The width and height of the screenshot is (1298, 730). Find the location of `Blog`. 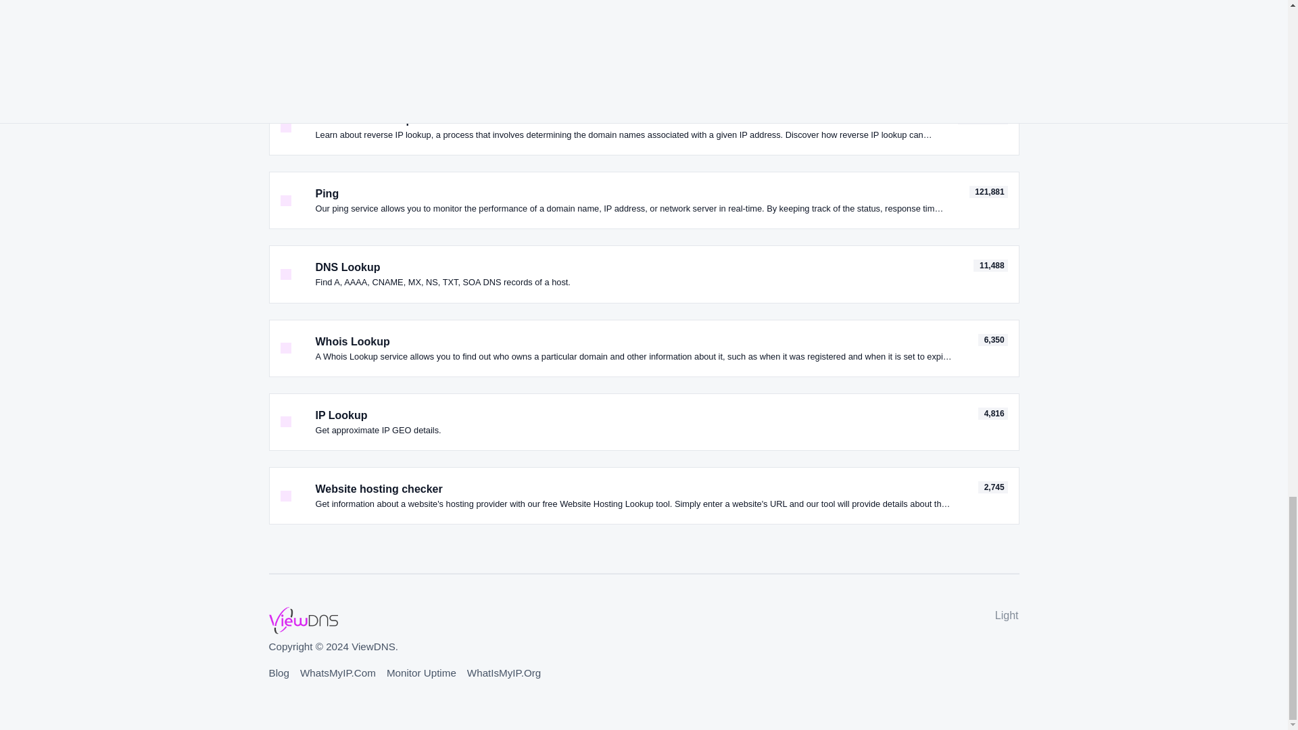

Blog is located at coordinates (279, 673).